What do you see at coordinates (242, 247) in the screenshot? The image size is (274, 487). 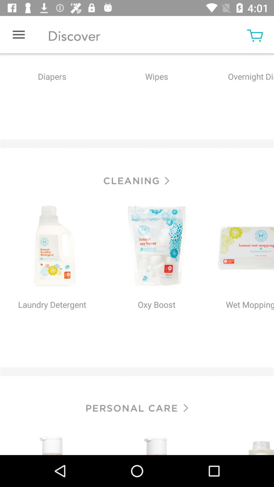 I see `go to top of wet mopping` at bounding box center [242, 247].